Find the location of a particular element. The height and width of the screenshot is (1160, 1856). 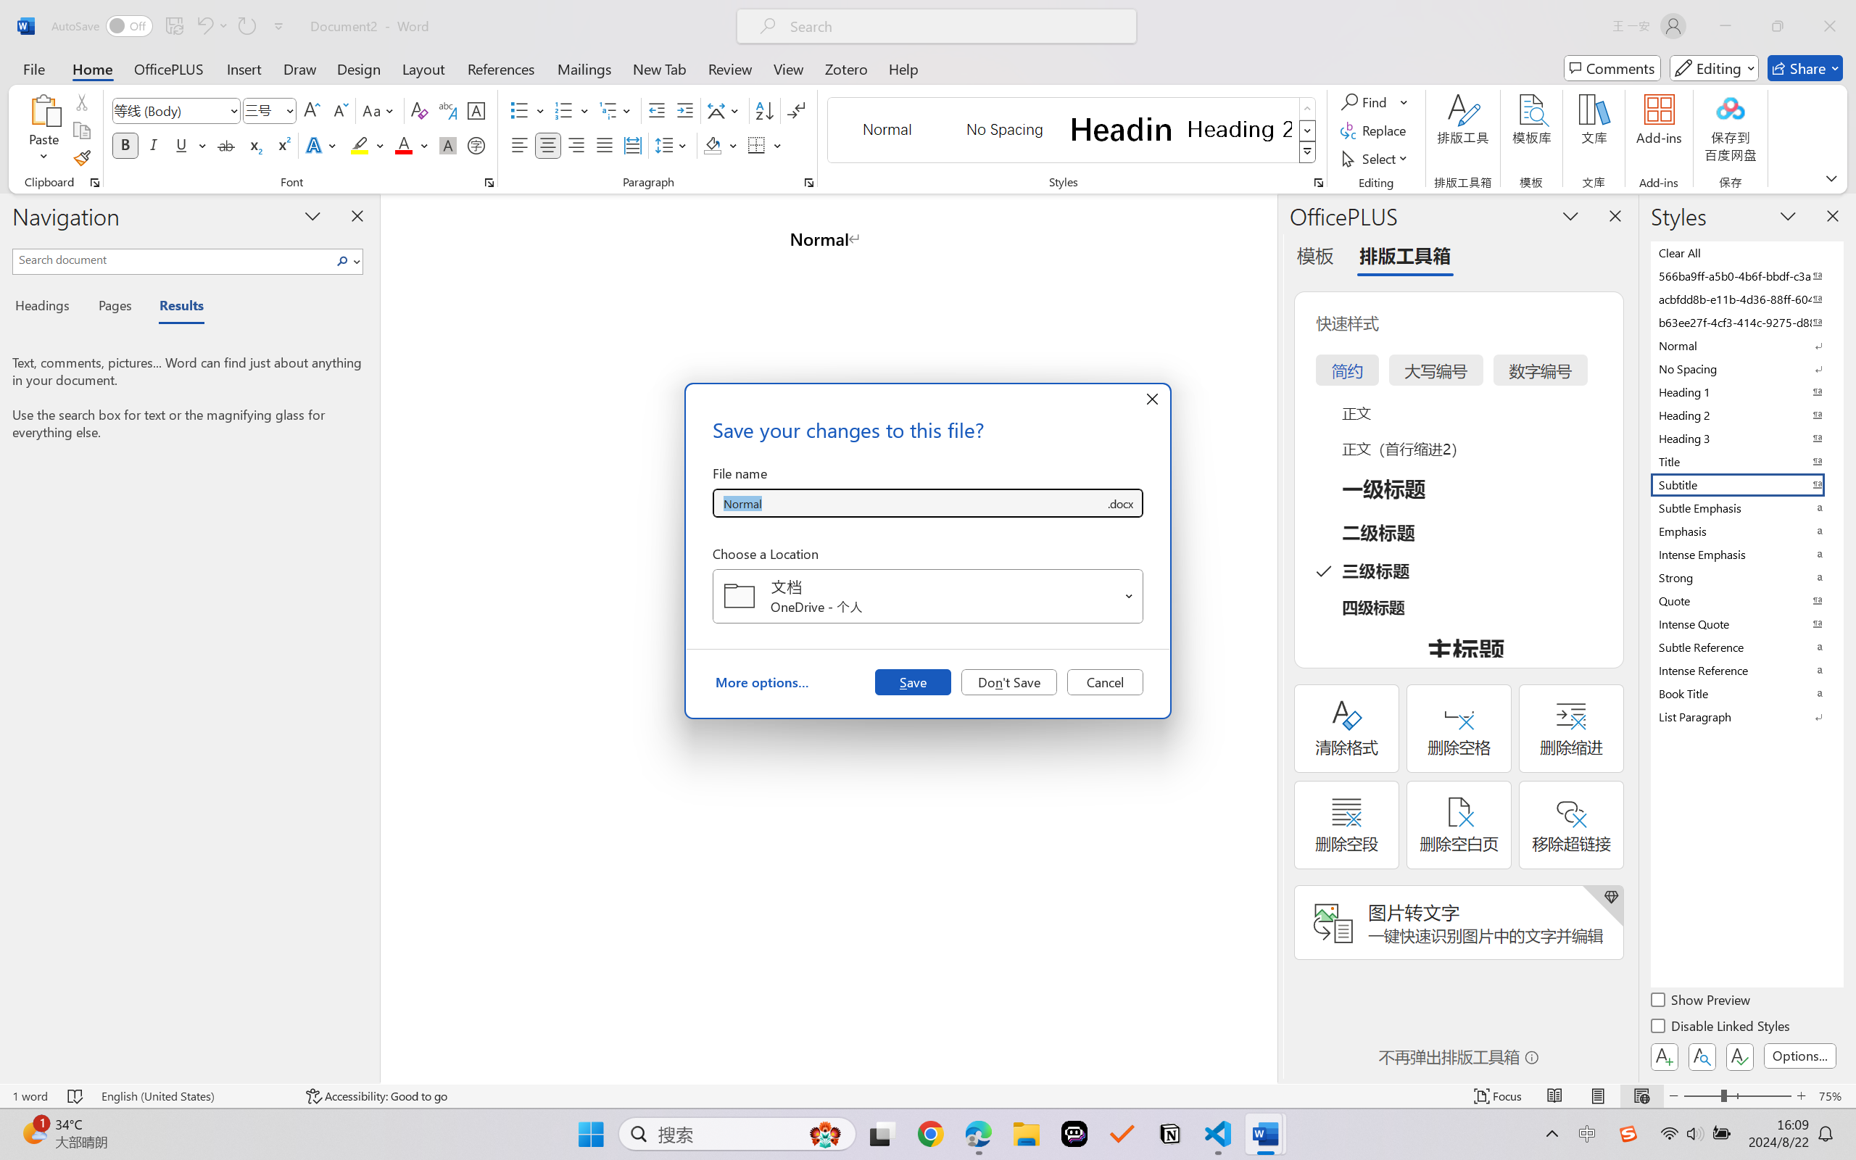

Accessibility Checker Accessibility: Good to go is located at coordinates (377, 1096).